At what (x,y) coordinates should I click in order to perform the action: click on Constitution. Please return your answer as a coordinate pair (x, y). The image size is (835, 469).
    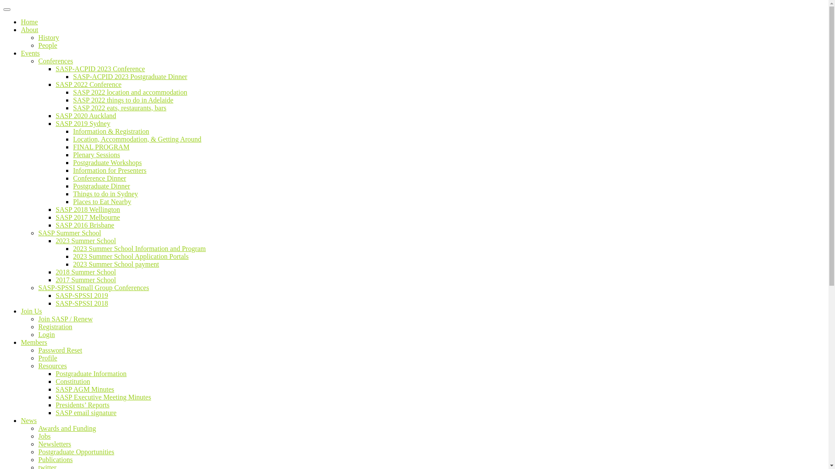
    Looking at the image, I should click on (73, 381).